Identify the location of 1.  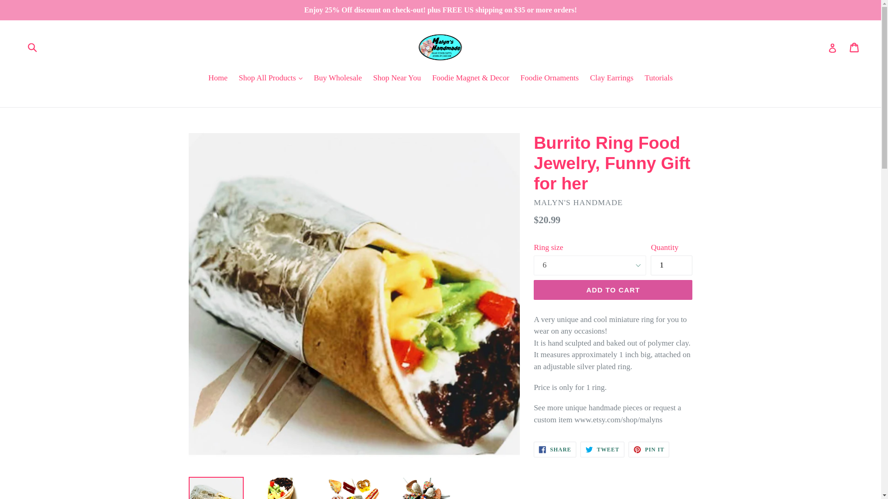
(672, 265).